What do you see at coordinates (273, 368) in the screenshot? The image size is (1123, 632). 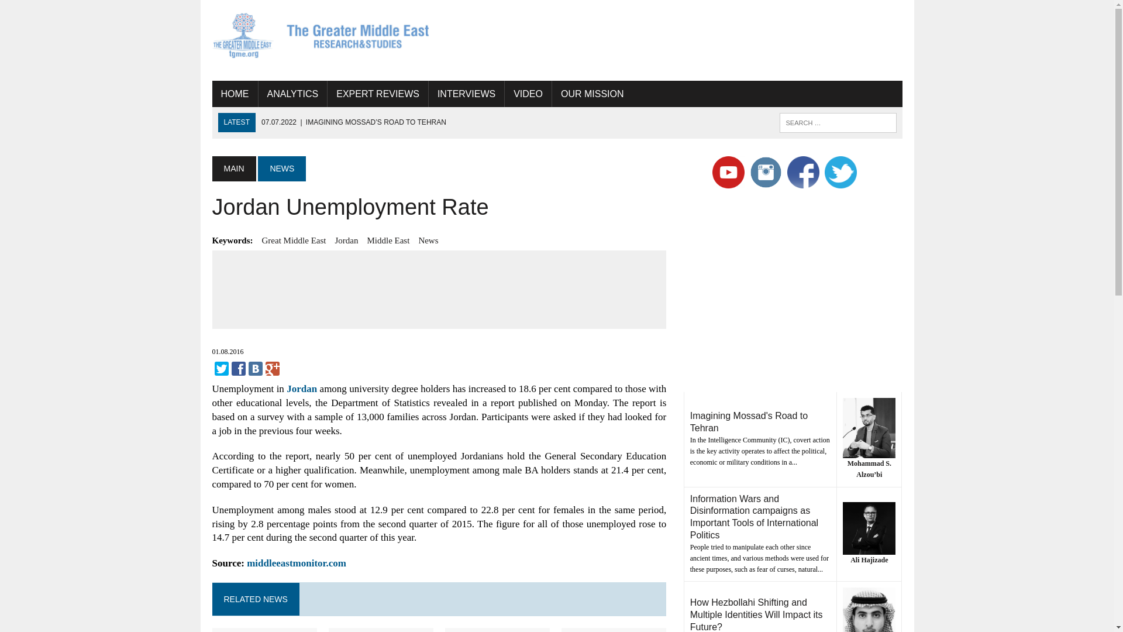 I see `Google Plus` at bounding box center [273, 368].